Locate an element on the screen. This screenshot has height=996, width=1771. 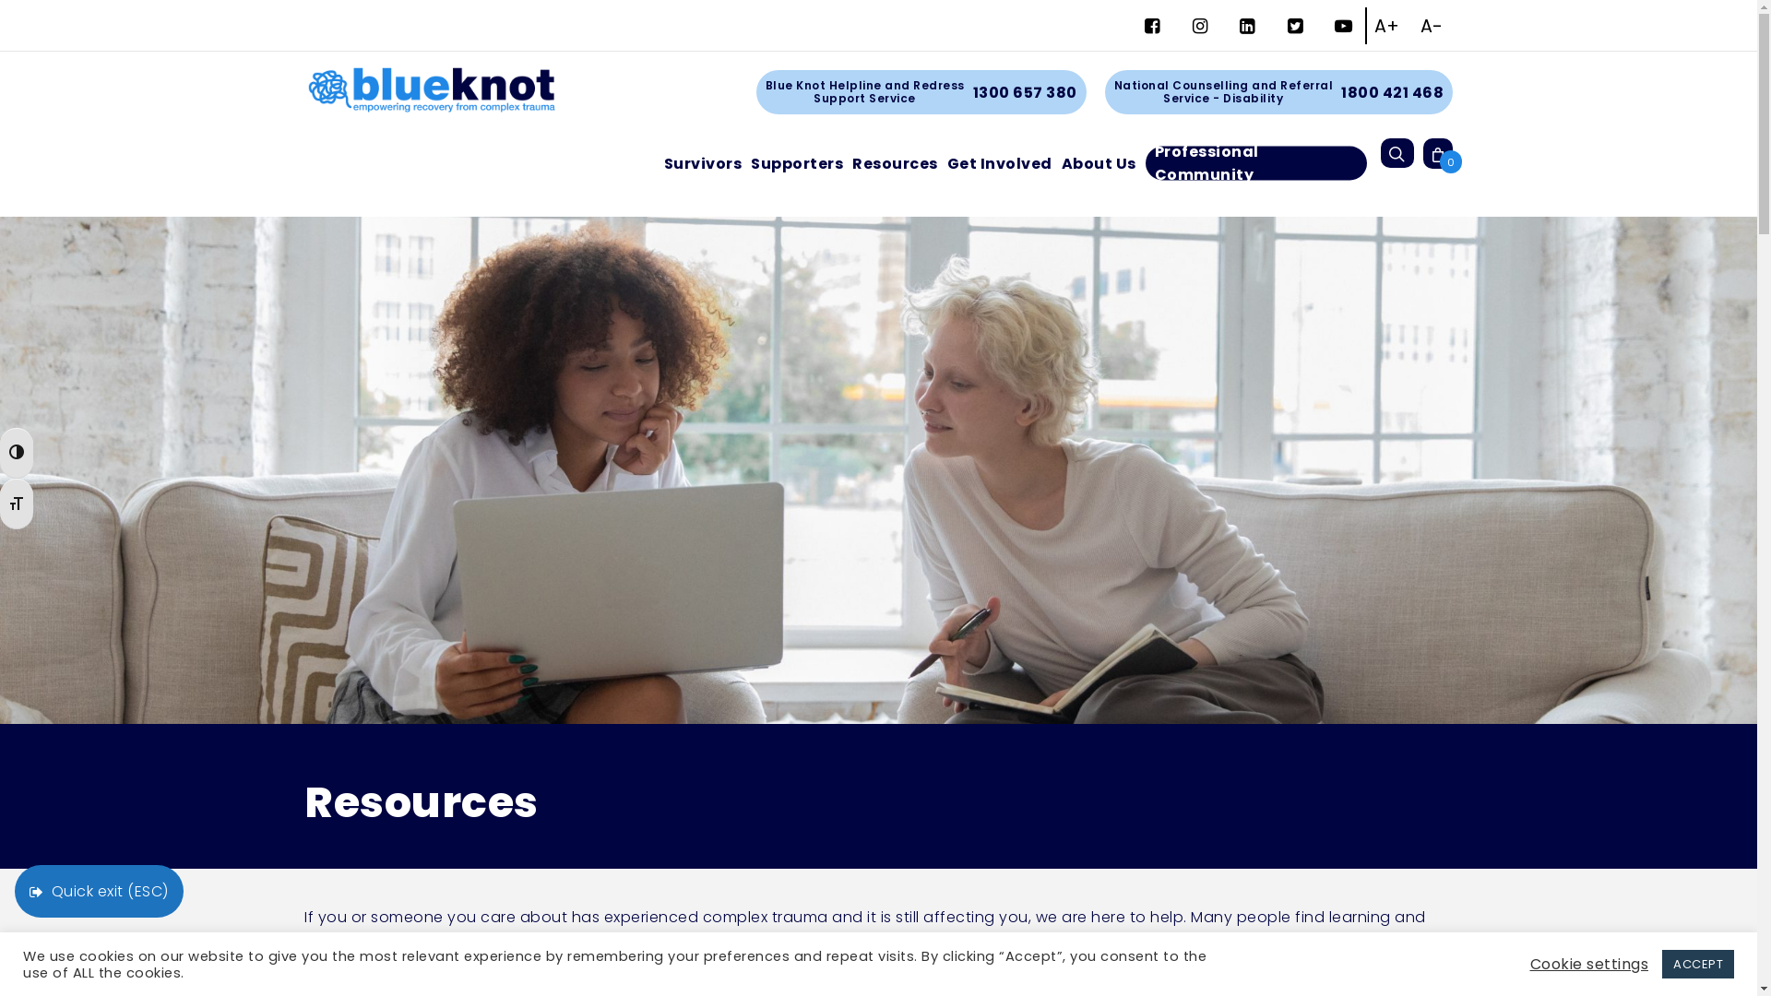
Get Involved is located at coordinates (999, 162).